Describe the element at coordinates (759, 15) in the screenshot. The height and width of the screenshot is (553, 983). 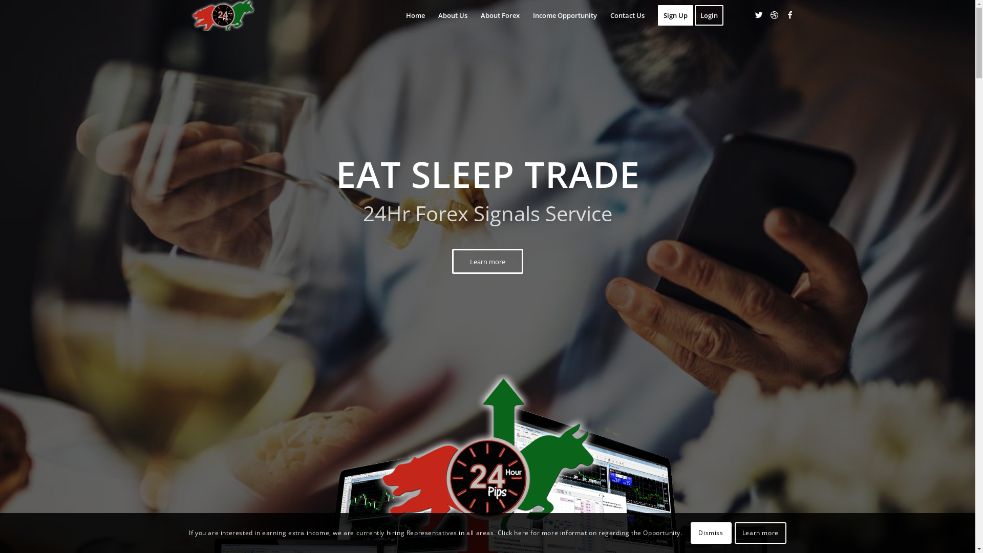
I see `Twitter` at that location.